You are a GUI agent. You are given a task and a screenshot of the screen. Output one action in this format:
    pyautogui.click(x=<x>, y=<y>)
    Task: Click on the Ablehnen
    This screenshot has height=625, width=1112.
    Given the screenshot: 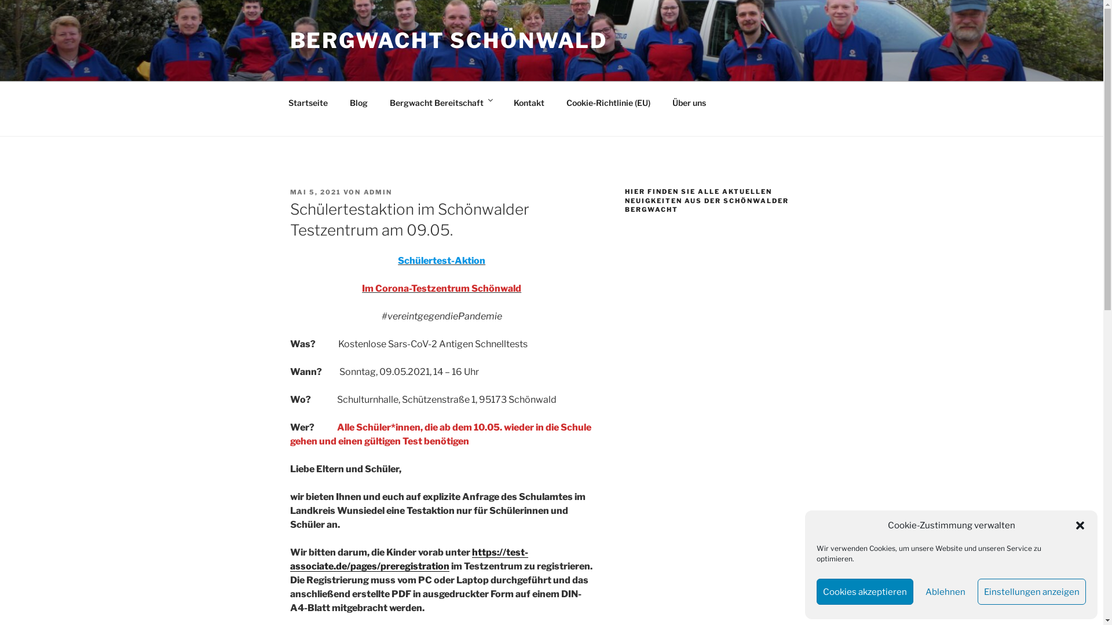 What is the action you would take?
    pyautogui.click(x=945, y=591)
    